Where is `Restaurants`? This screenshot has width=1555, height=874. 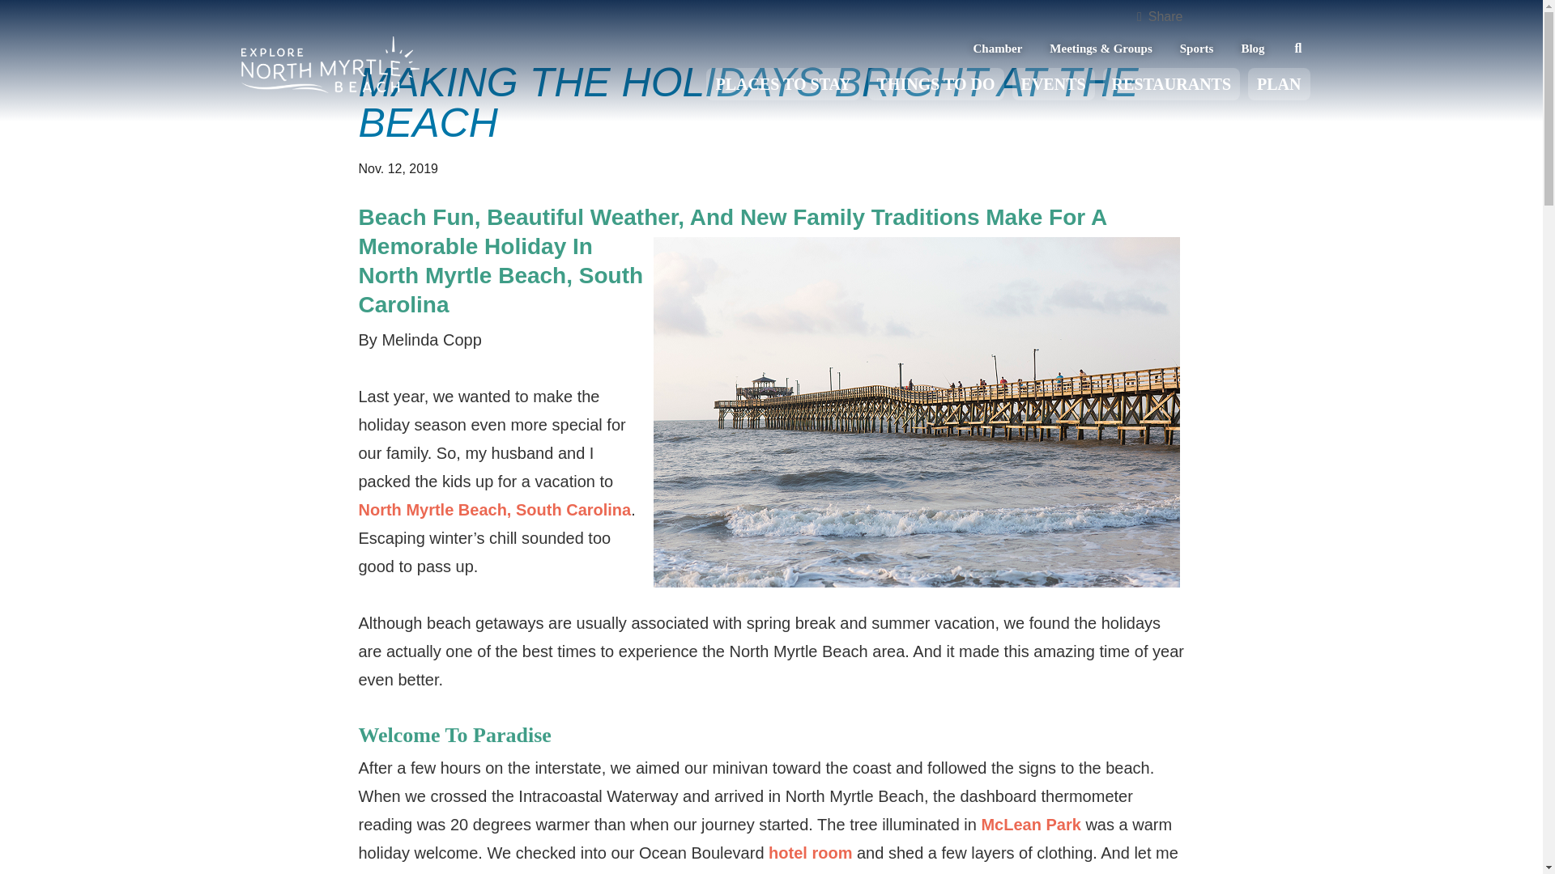 Restaurants is located at coordinates (1171, 84).